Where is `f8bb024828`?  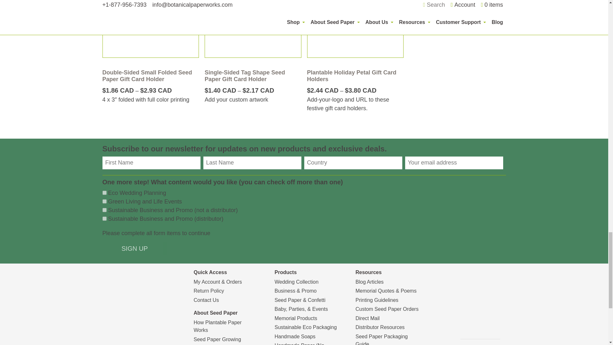
f8bb024828 is located at coordinates (104, 210).